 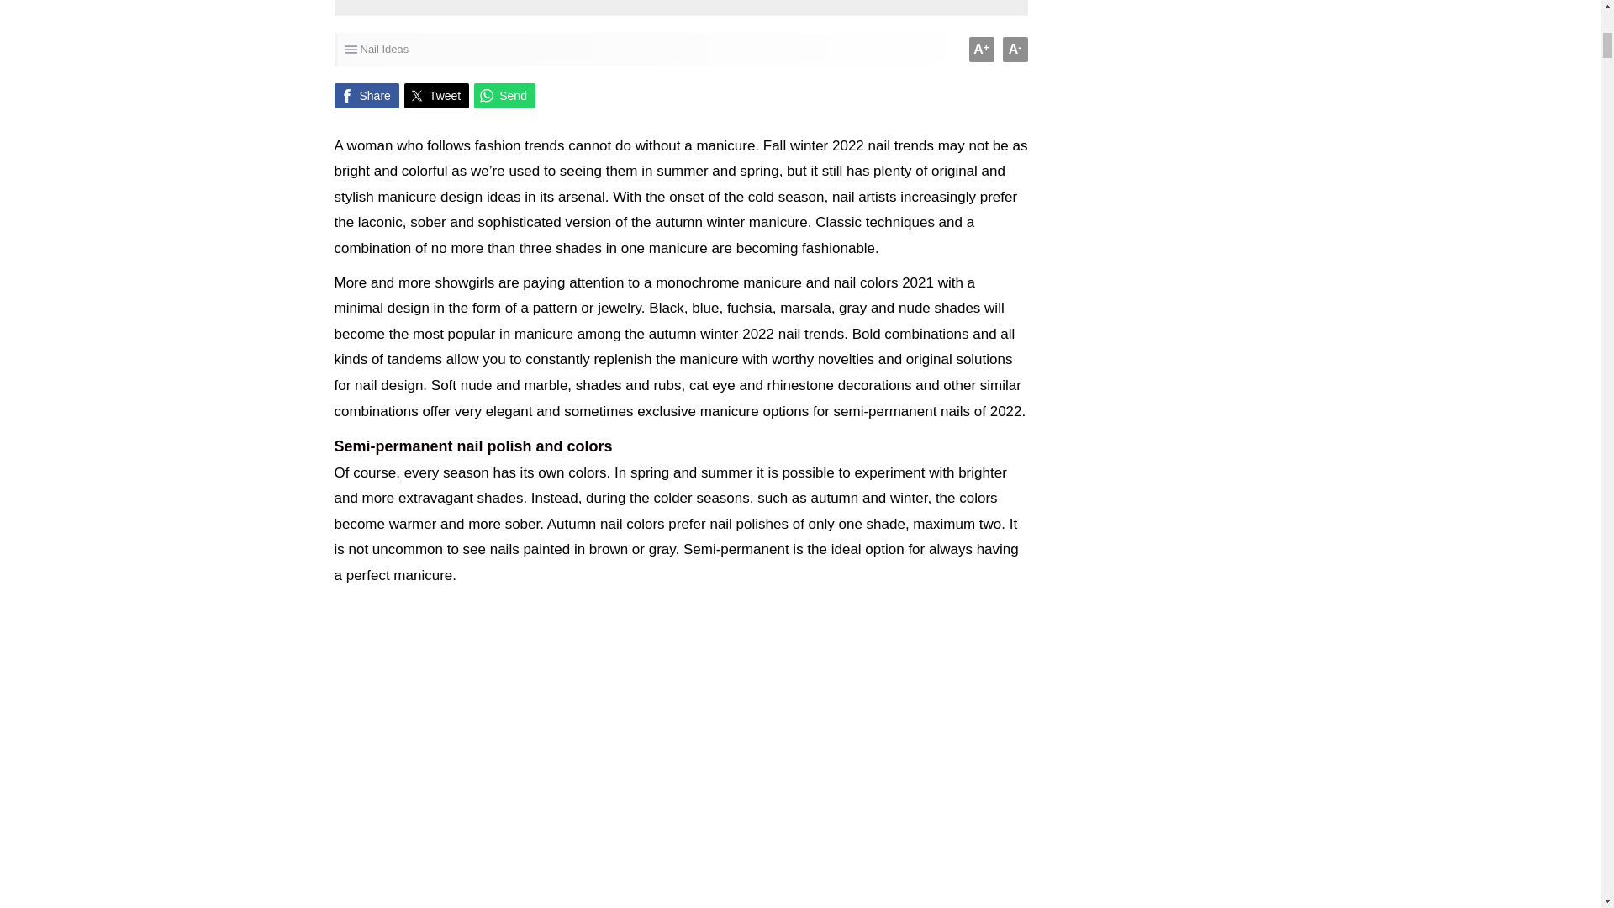 I want to click on Share on Facebook, so click(x=367, y=96).